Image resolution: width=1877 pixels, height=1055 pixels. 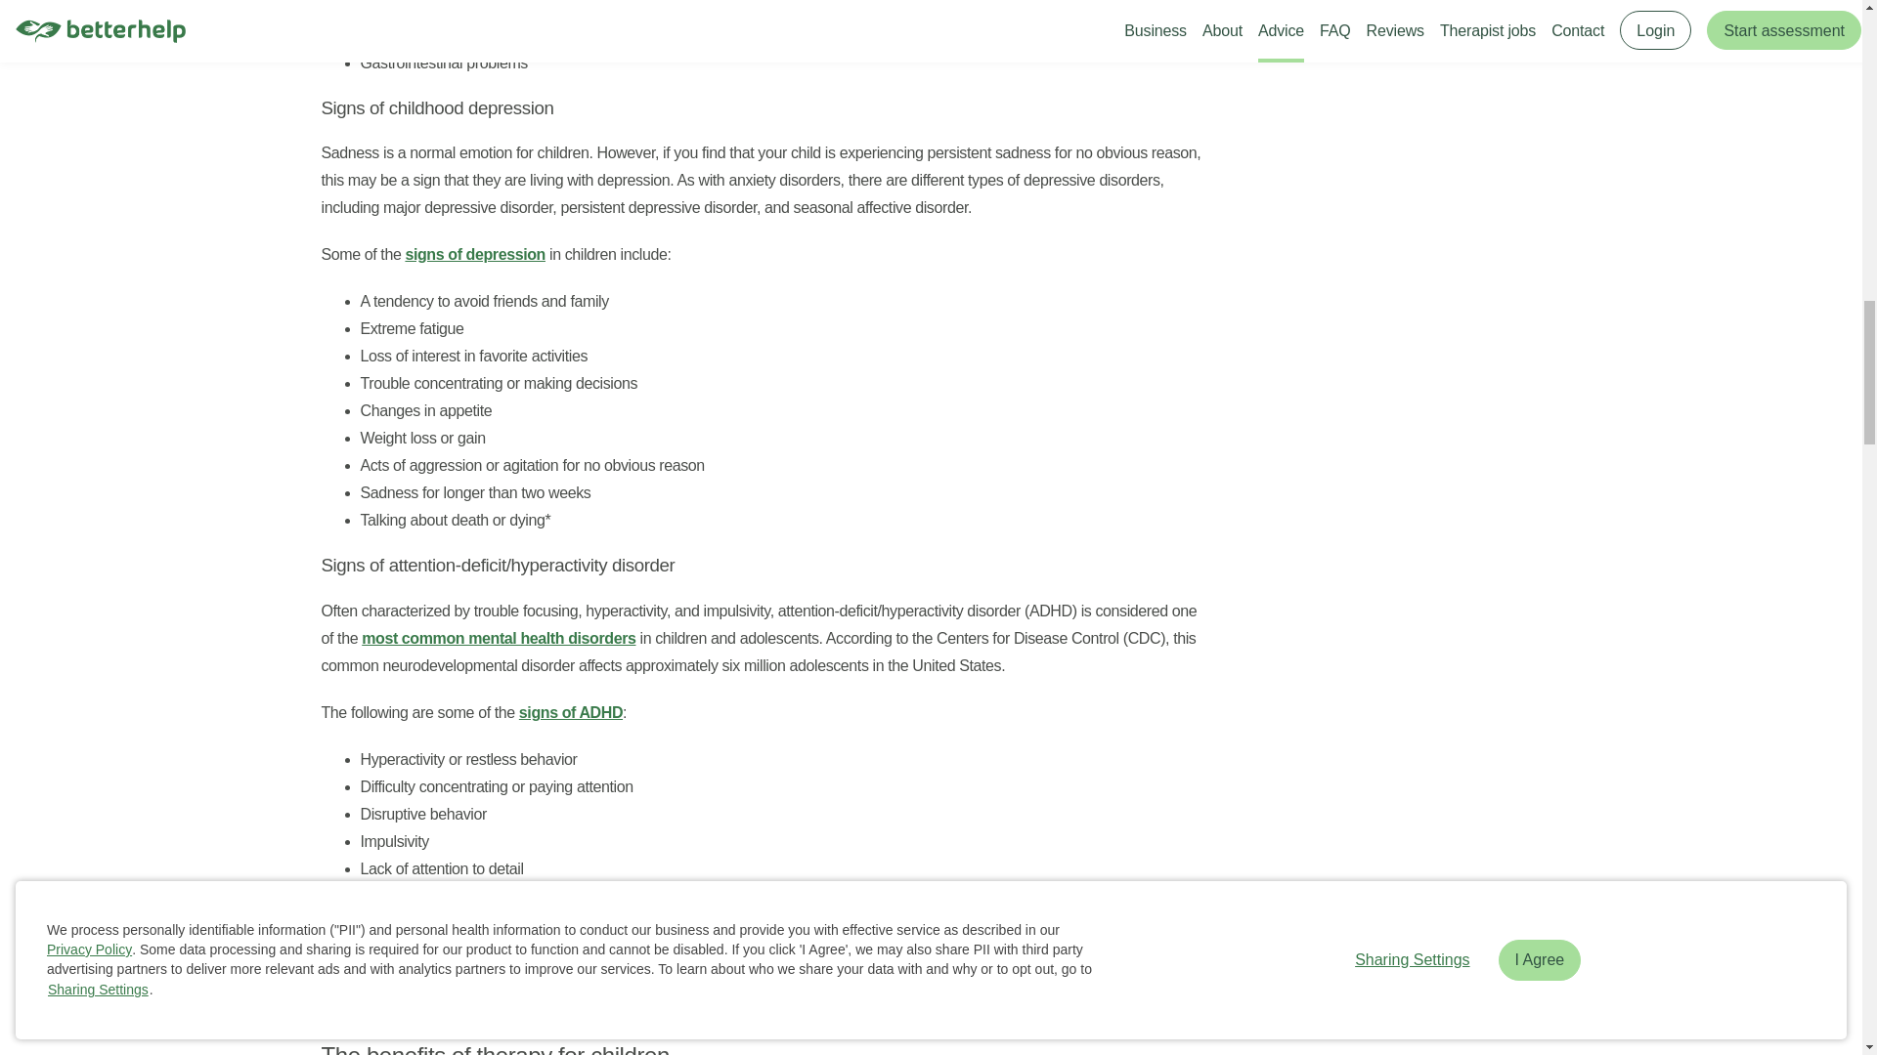 I want to click on most common mental health disorders, so click(x=499, y=638).